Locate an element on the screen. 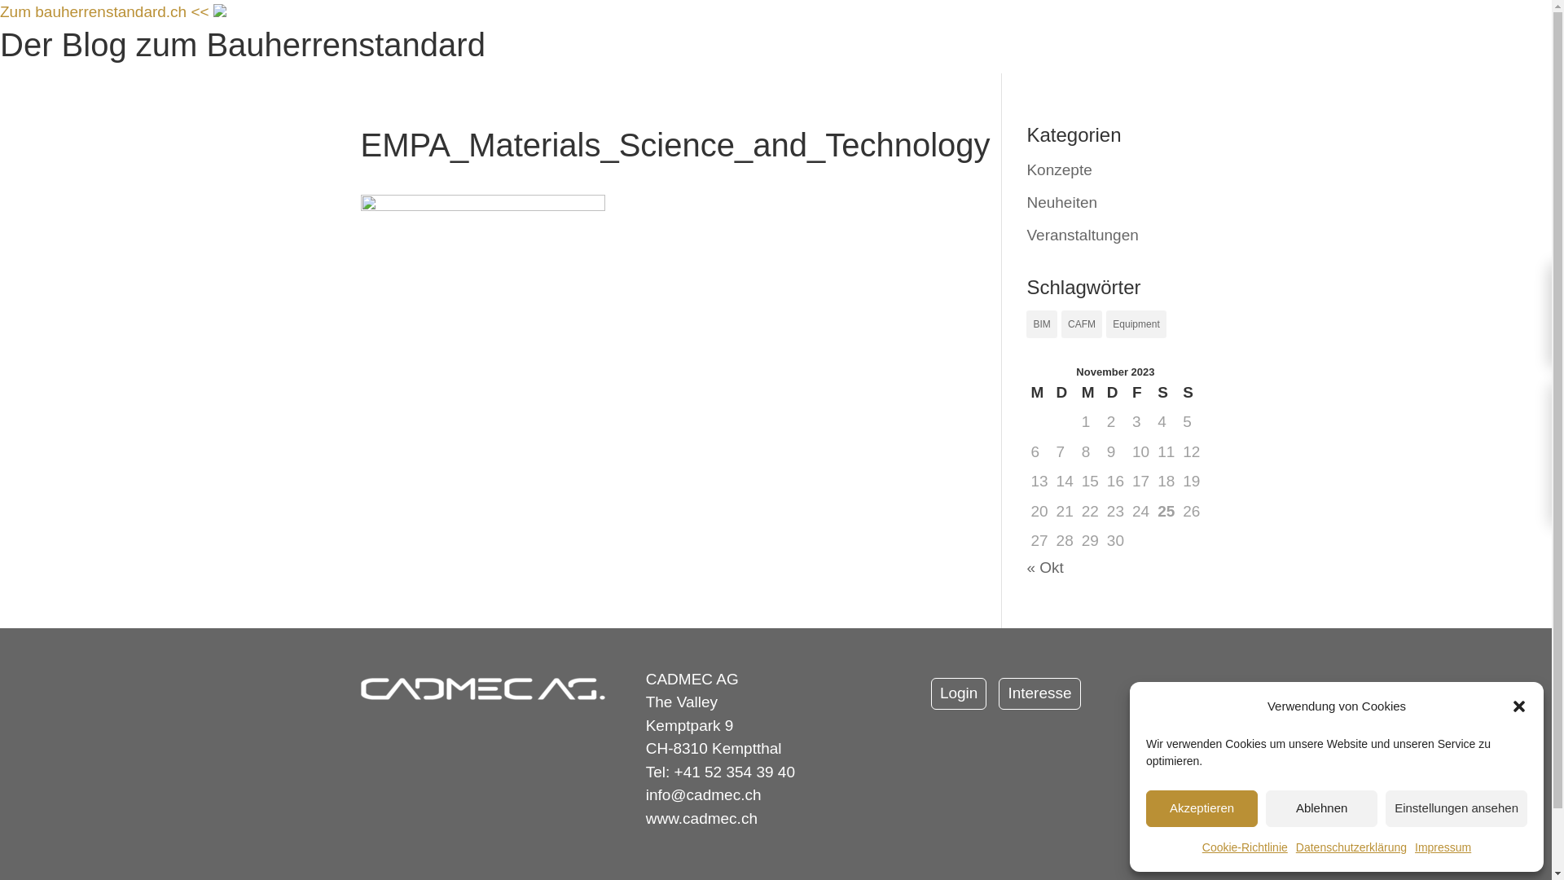 The height and width of the screenshot is (880, 1564). CAFM is located at coordinates (1082, 324).